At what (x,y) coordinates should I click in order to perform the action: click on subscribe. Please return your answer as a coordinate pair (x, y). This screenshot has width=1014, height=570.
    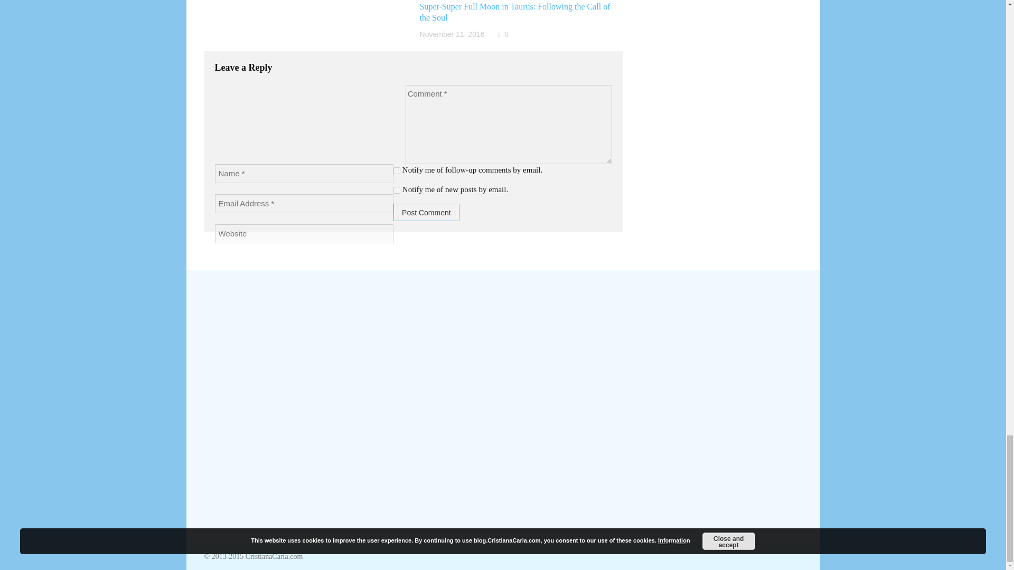
    Looking at the image, I should click on (397, 171).